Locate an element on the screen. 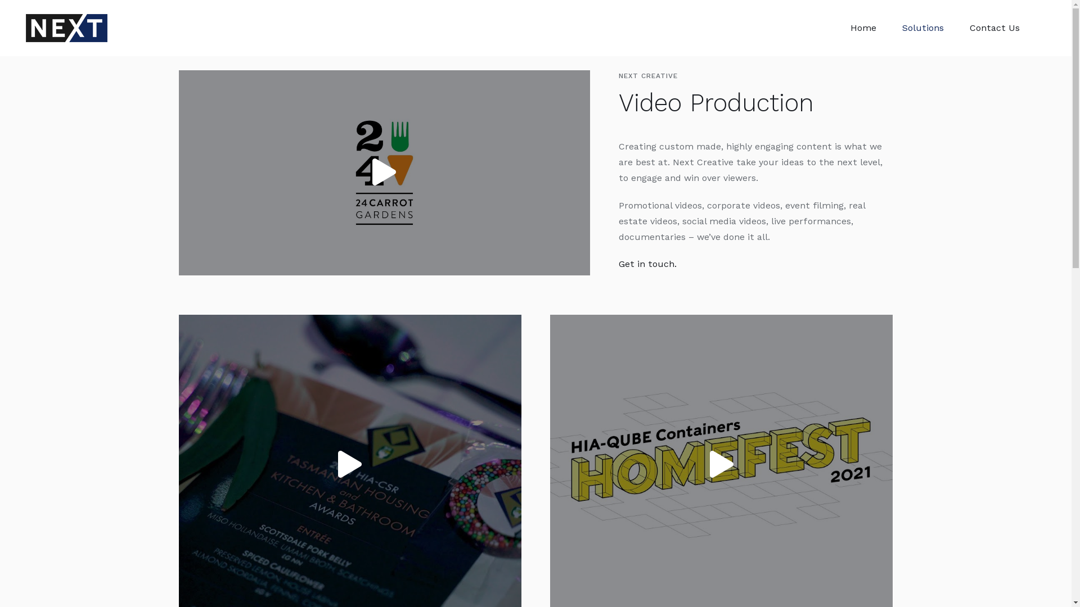 The height and width of the screenshot is (607, 1080). Get in touch. is located at coordinates (648, 264).